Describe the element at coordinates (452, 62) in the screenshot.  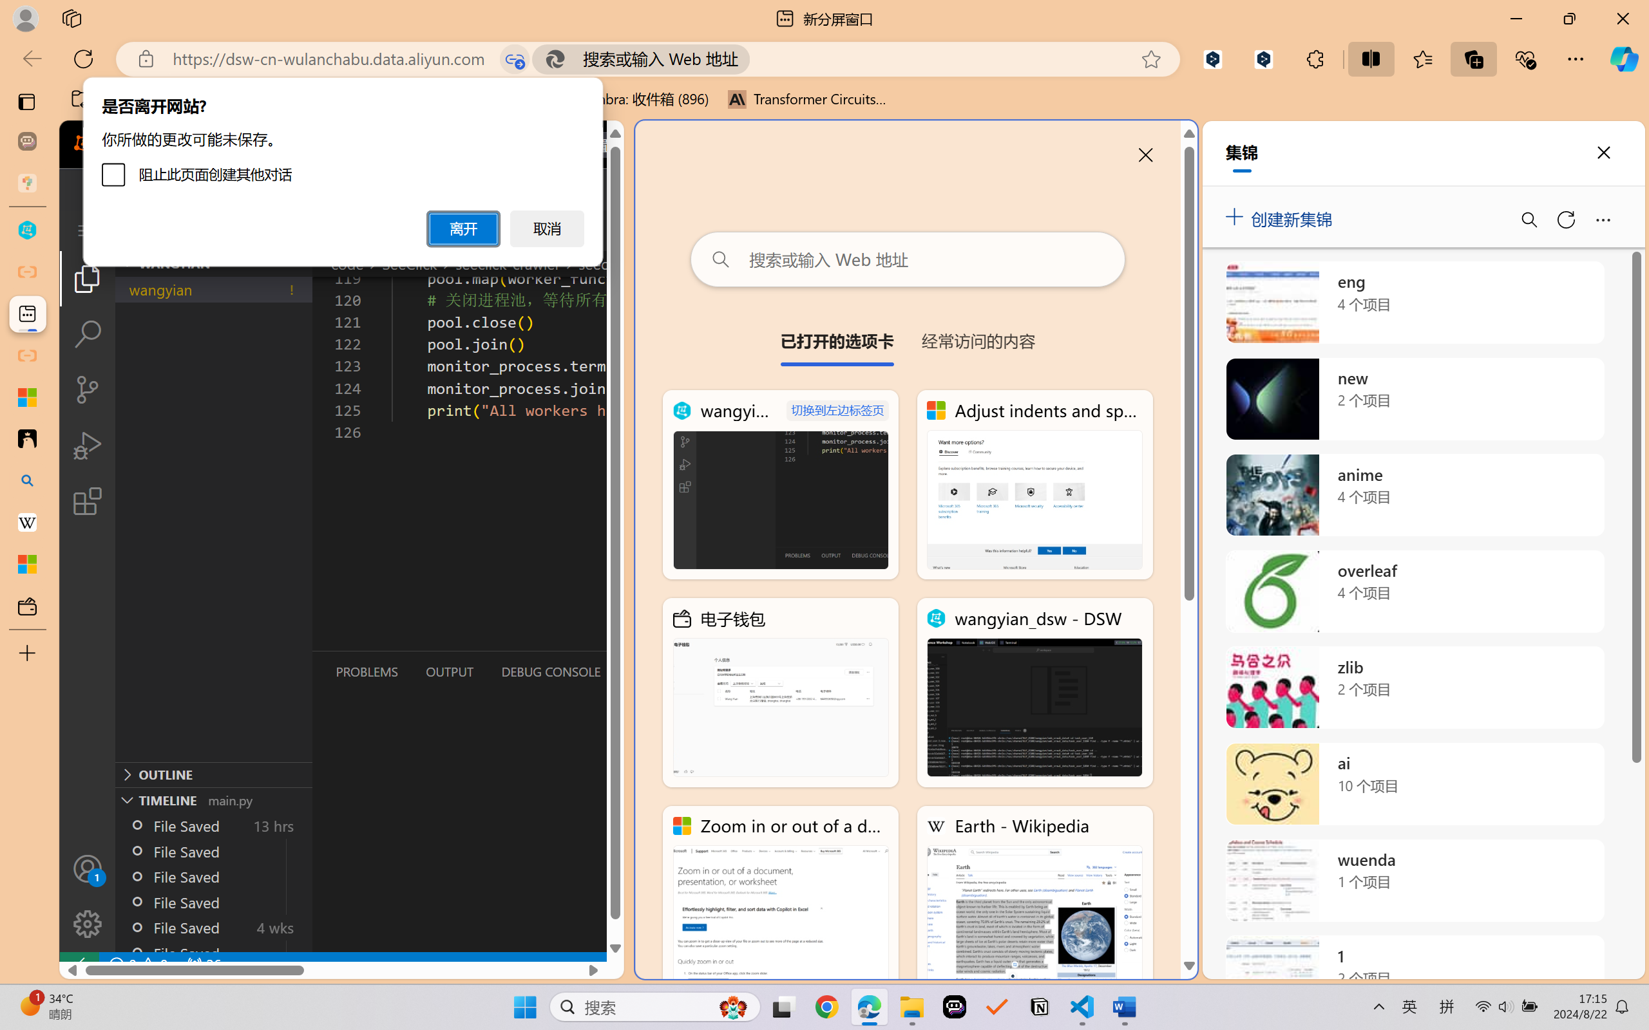
I see `Decrease Indent` at that location.